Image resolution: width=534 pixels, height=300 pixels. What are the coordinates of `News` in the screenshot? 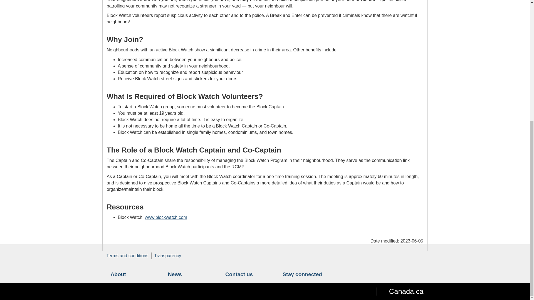 It's located at (175, 274).